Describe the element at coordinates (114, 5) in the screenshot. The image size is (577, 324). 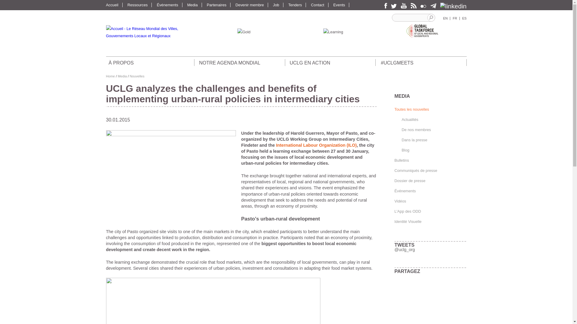
I see `Accueil` at that location.